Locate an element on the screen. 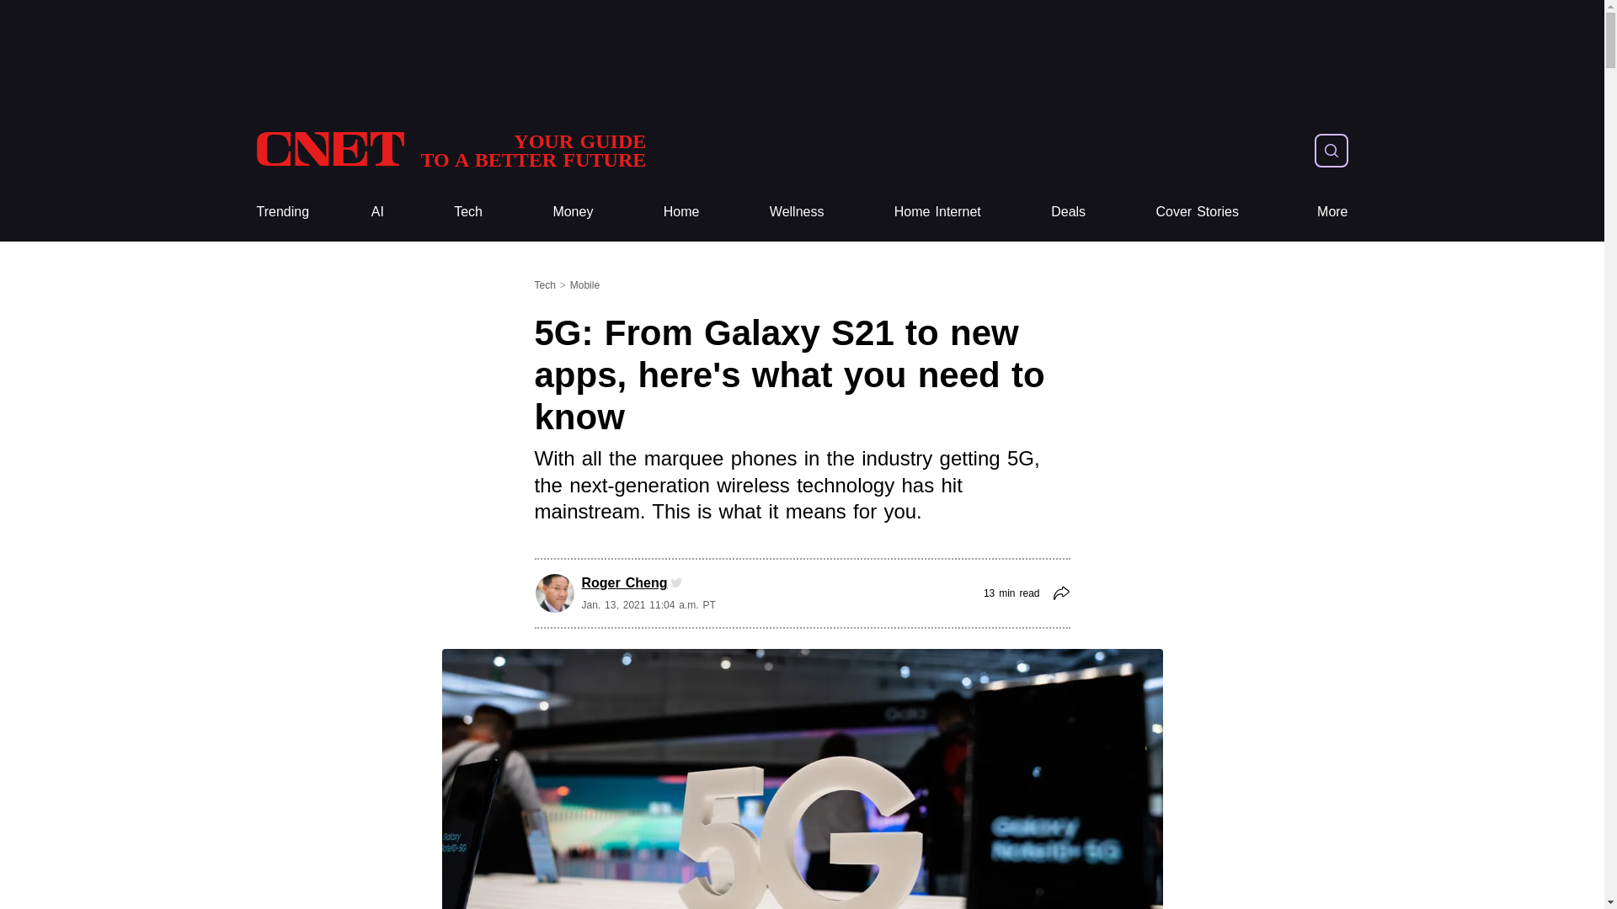  More is located at coordinates (797, 212).